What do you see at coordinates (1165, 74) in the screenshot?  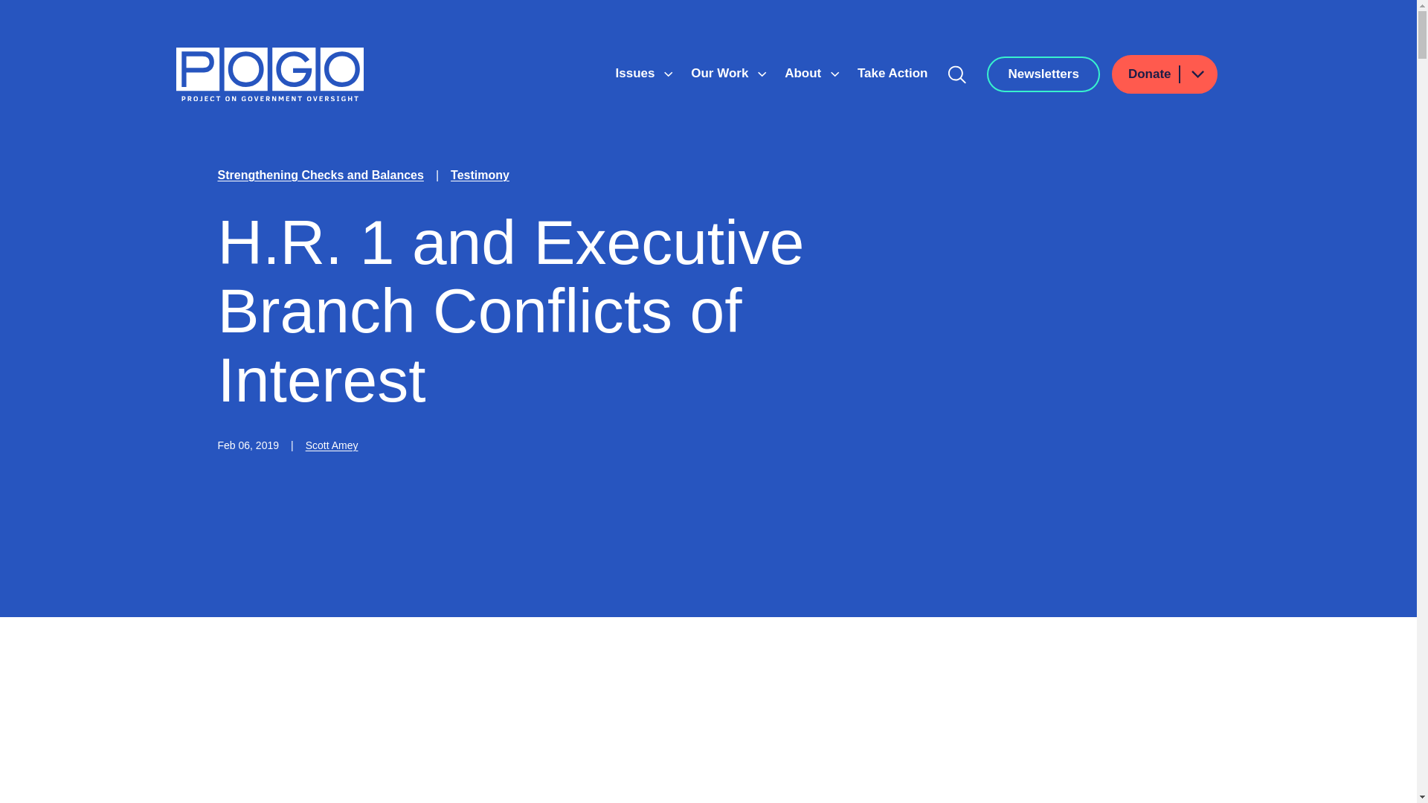 I see `Donate` at bounding box center [1165, 74].